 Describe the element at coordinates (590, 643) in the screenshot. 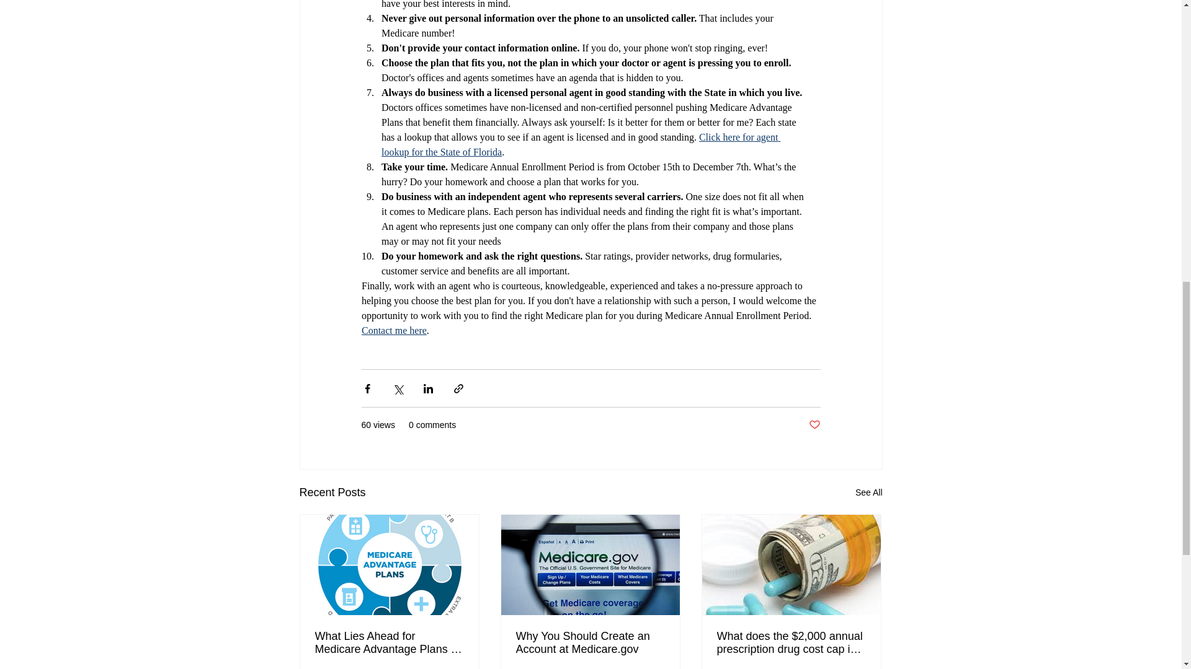

I see `Why You Should Create an Account at Medicare.gov` at that location.